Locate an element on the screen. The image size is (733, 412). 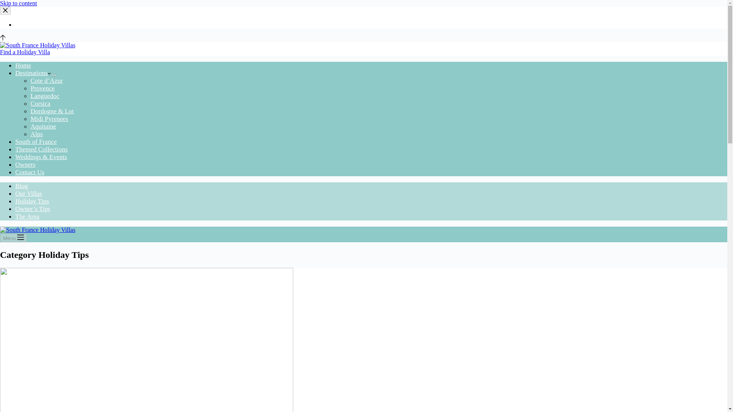
Find a Holiday Villa is located at coordinates (25, 52).